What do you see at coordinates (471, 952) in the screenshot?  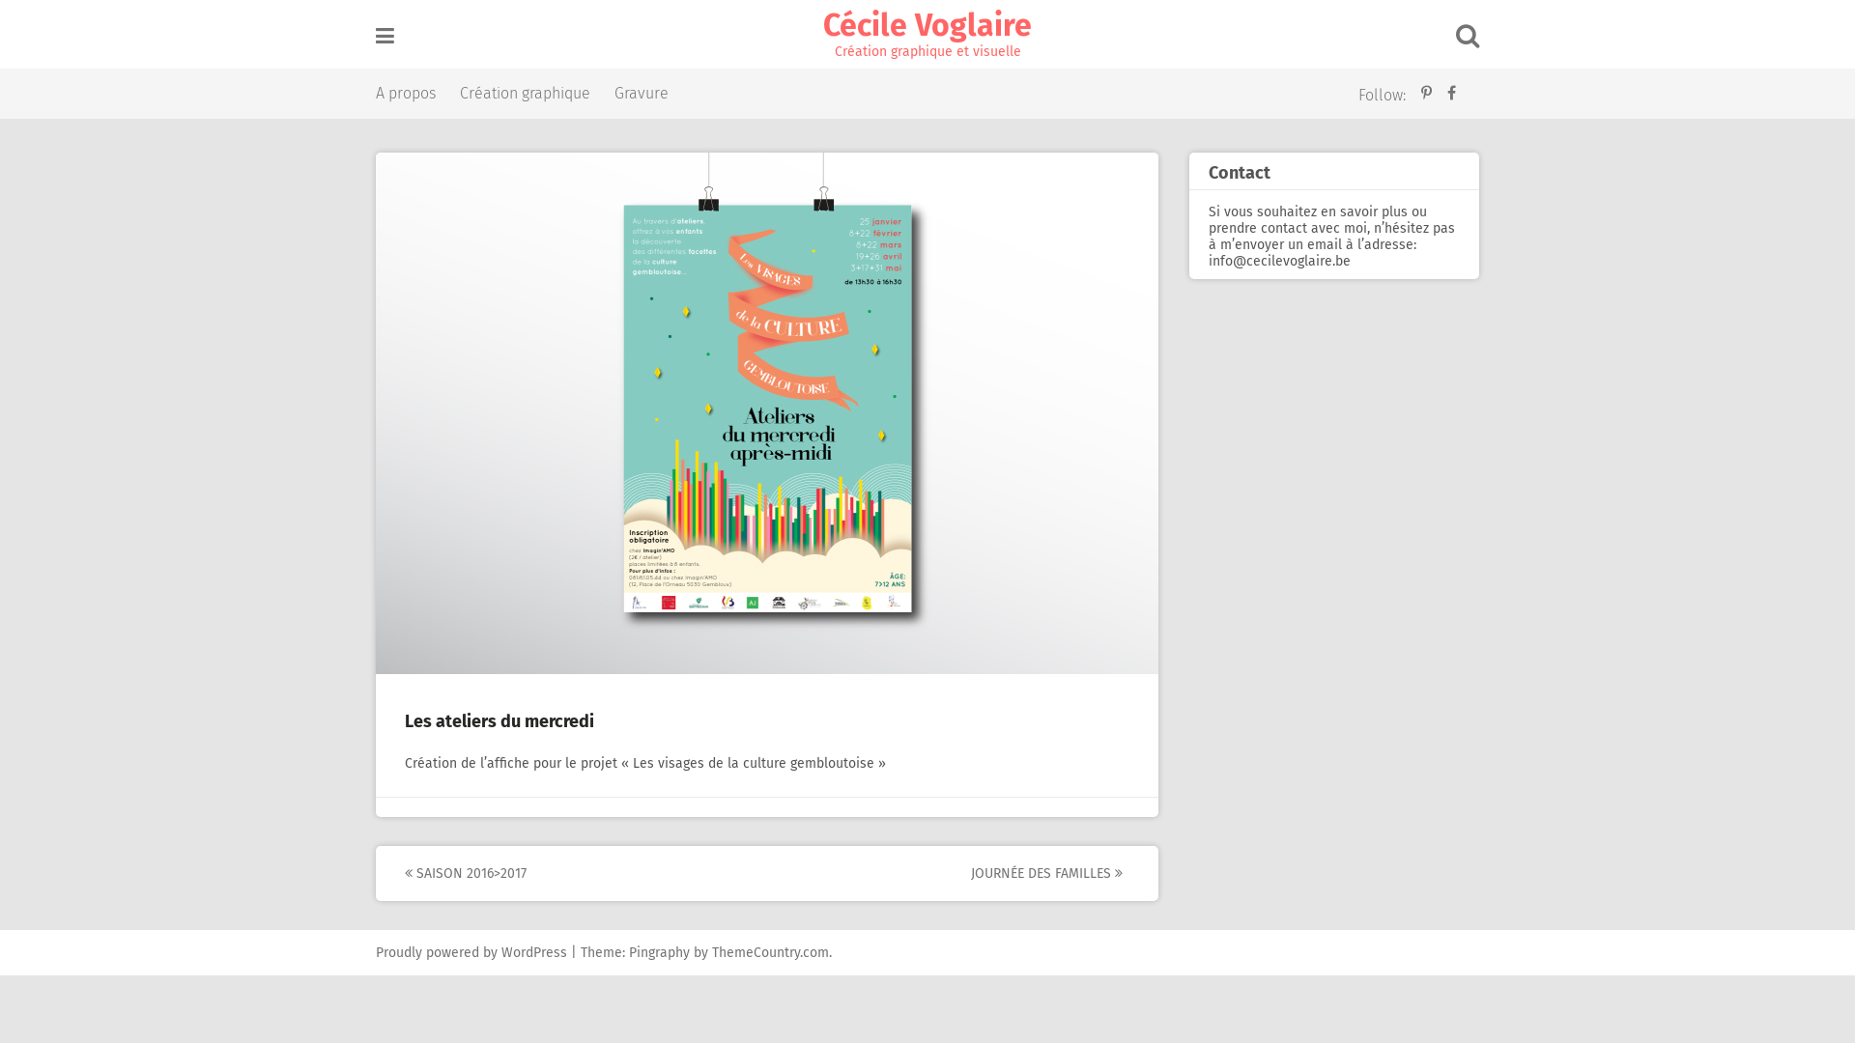 I see `Proudly powered by WordPress` at bounding box center [471, 952].